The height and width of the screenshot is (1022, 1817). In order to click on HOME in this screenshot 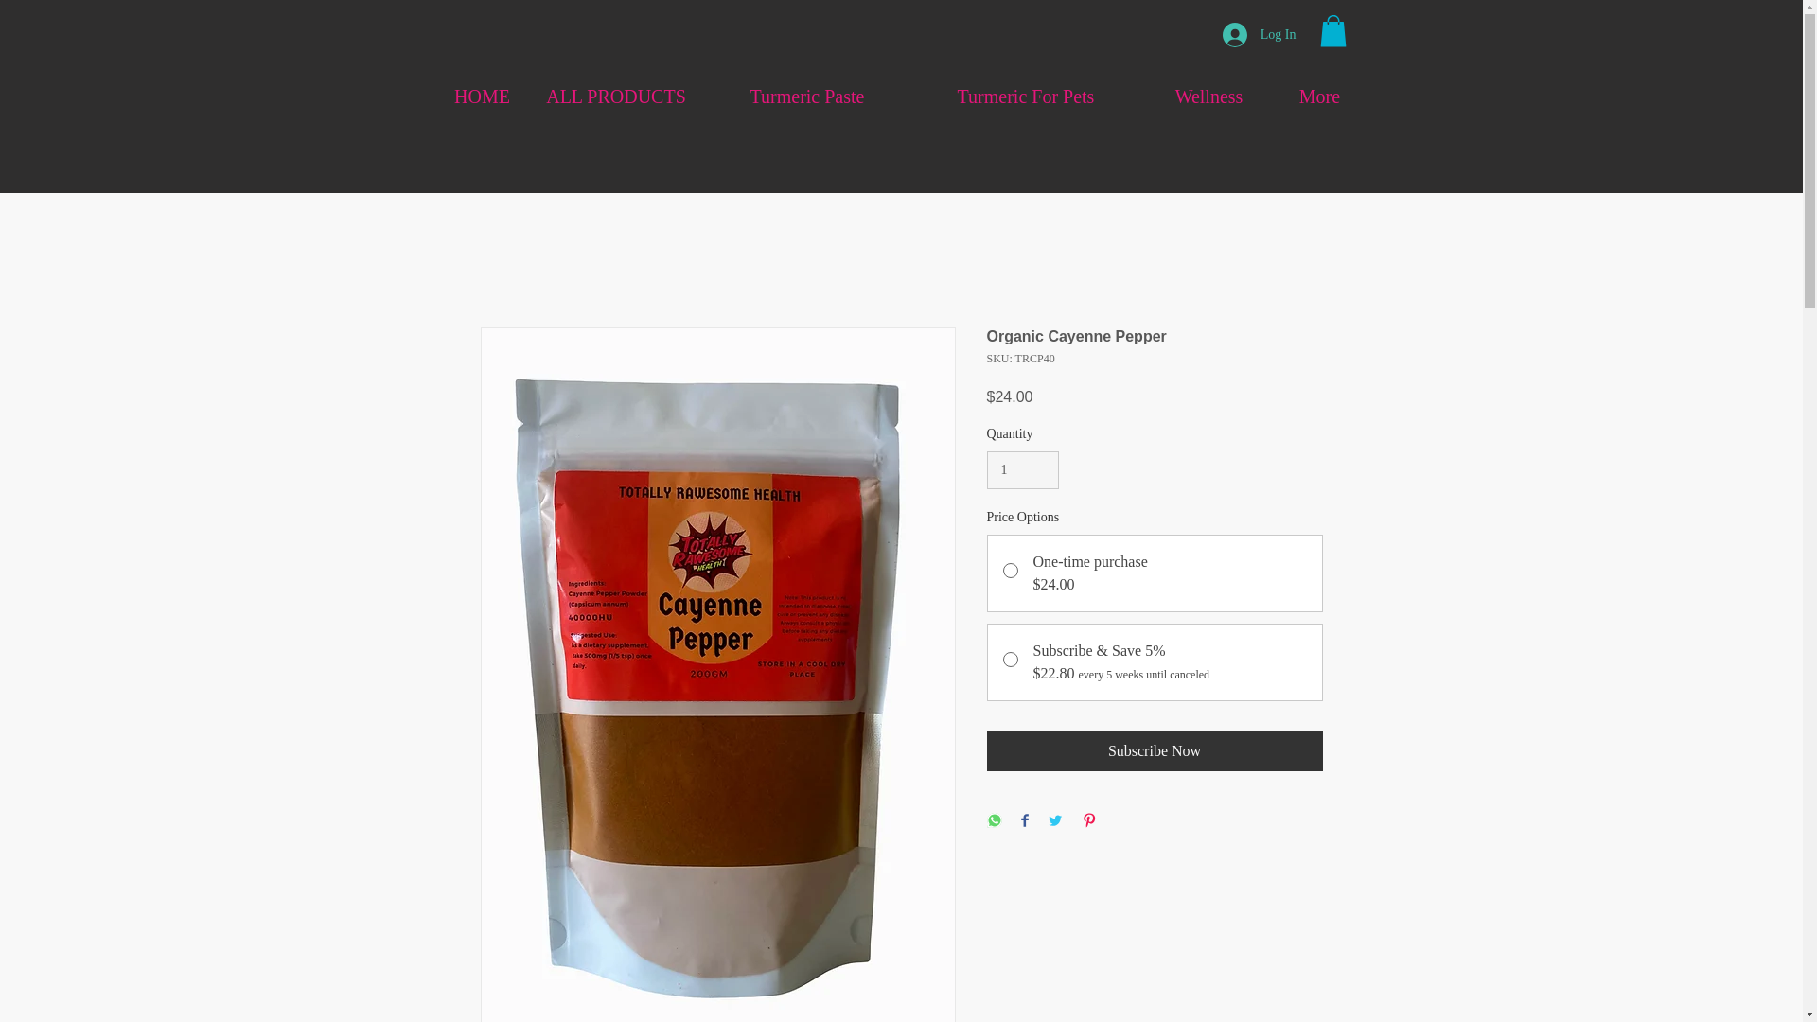, I will do `click(482, 97)`.